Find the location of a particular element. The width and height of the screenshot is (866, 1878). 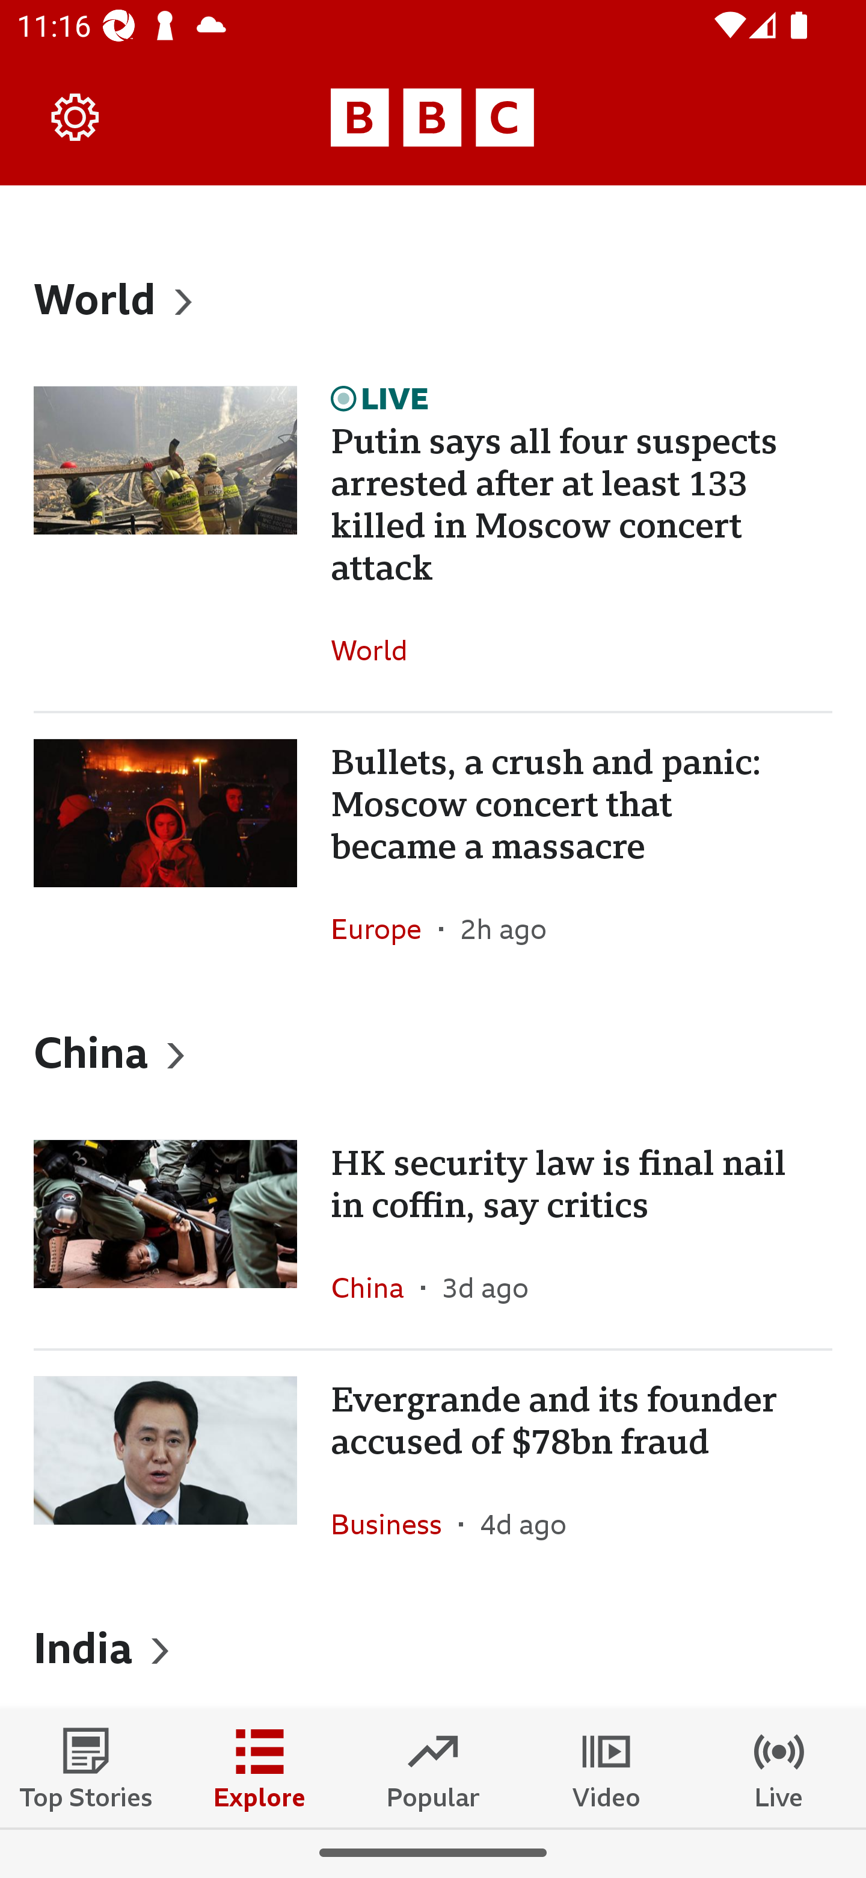

Video is located at coordinates (606, 1768).